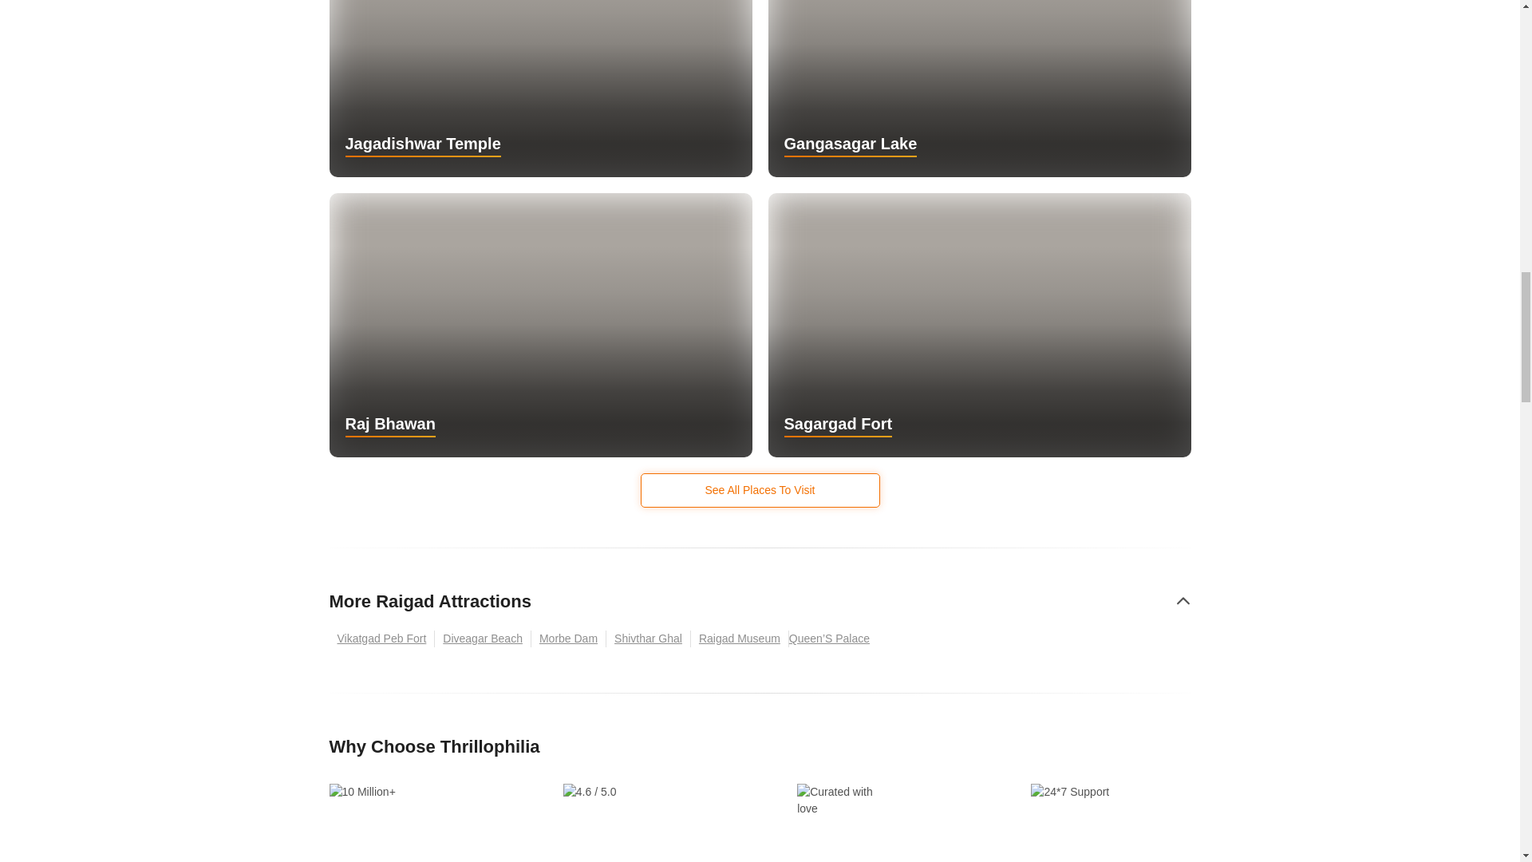 The width and height of the screenshot is (1532, 862). I want to click on Morbe Dam, so click(569, 639).